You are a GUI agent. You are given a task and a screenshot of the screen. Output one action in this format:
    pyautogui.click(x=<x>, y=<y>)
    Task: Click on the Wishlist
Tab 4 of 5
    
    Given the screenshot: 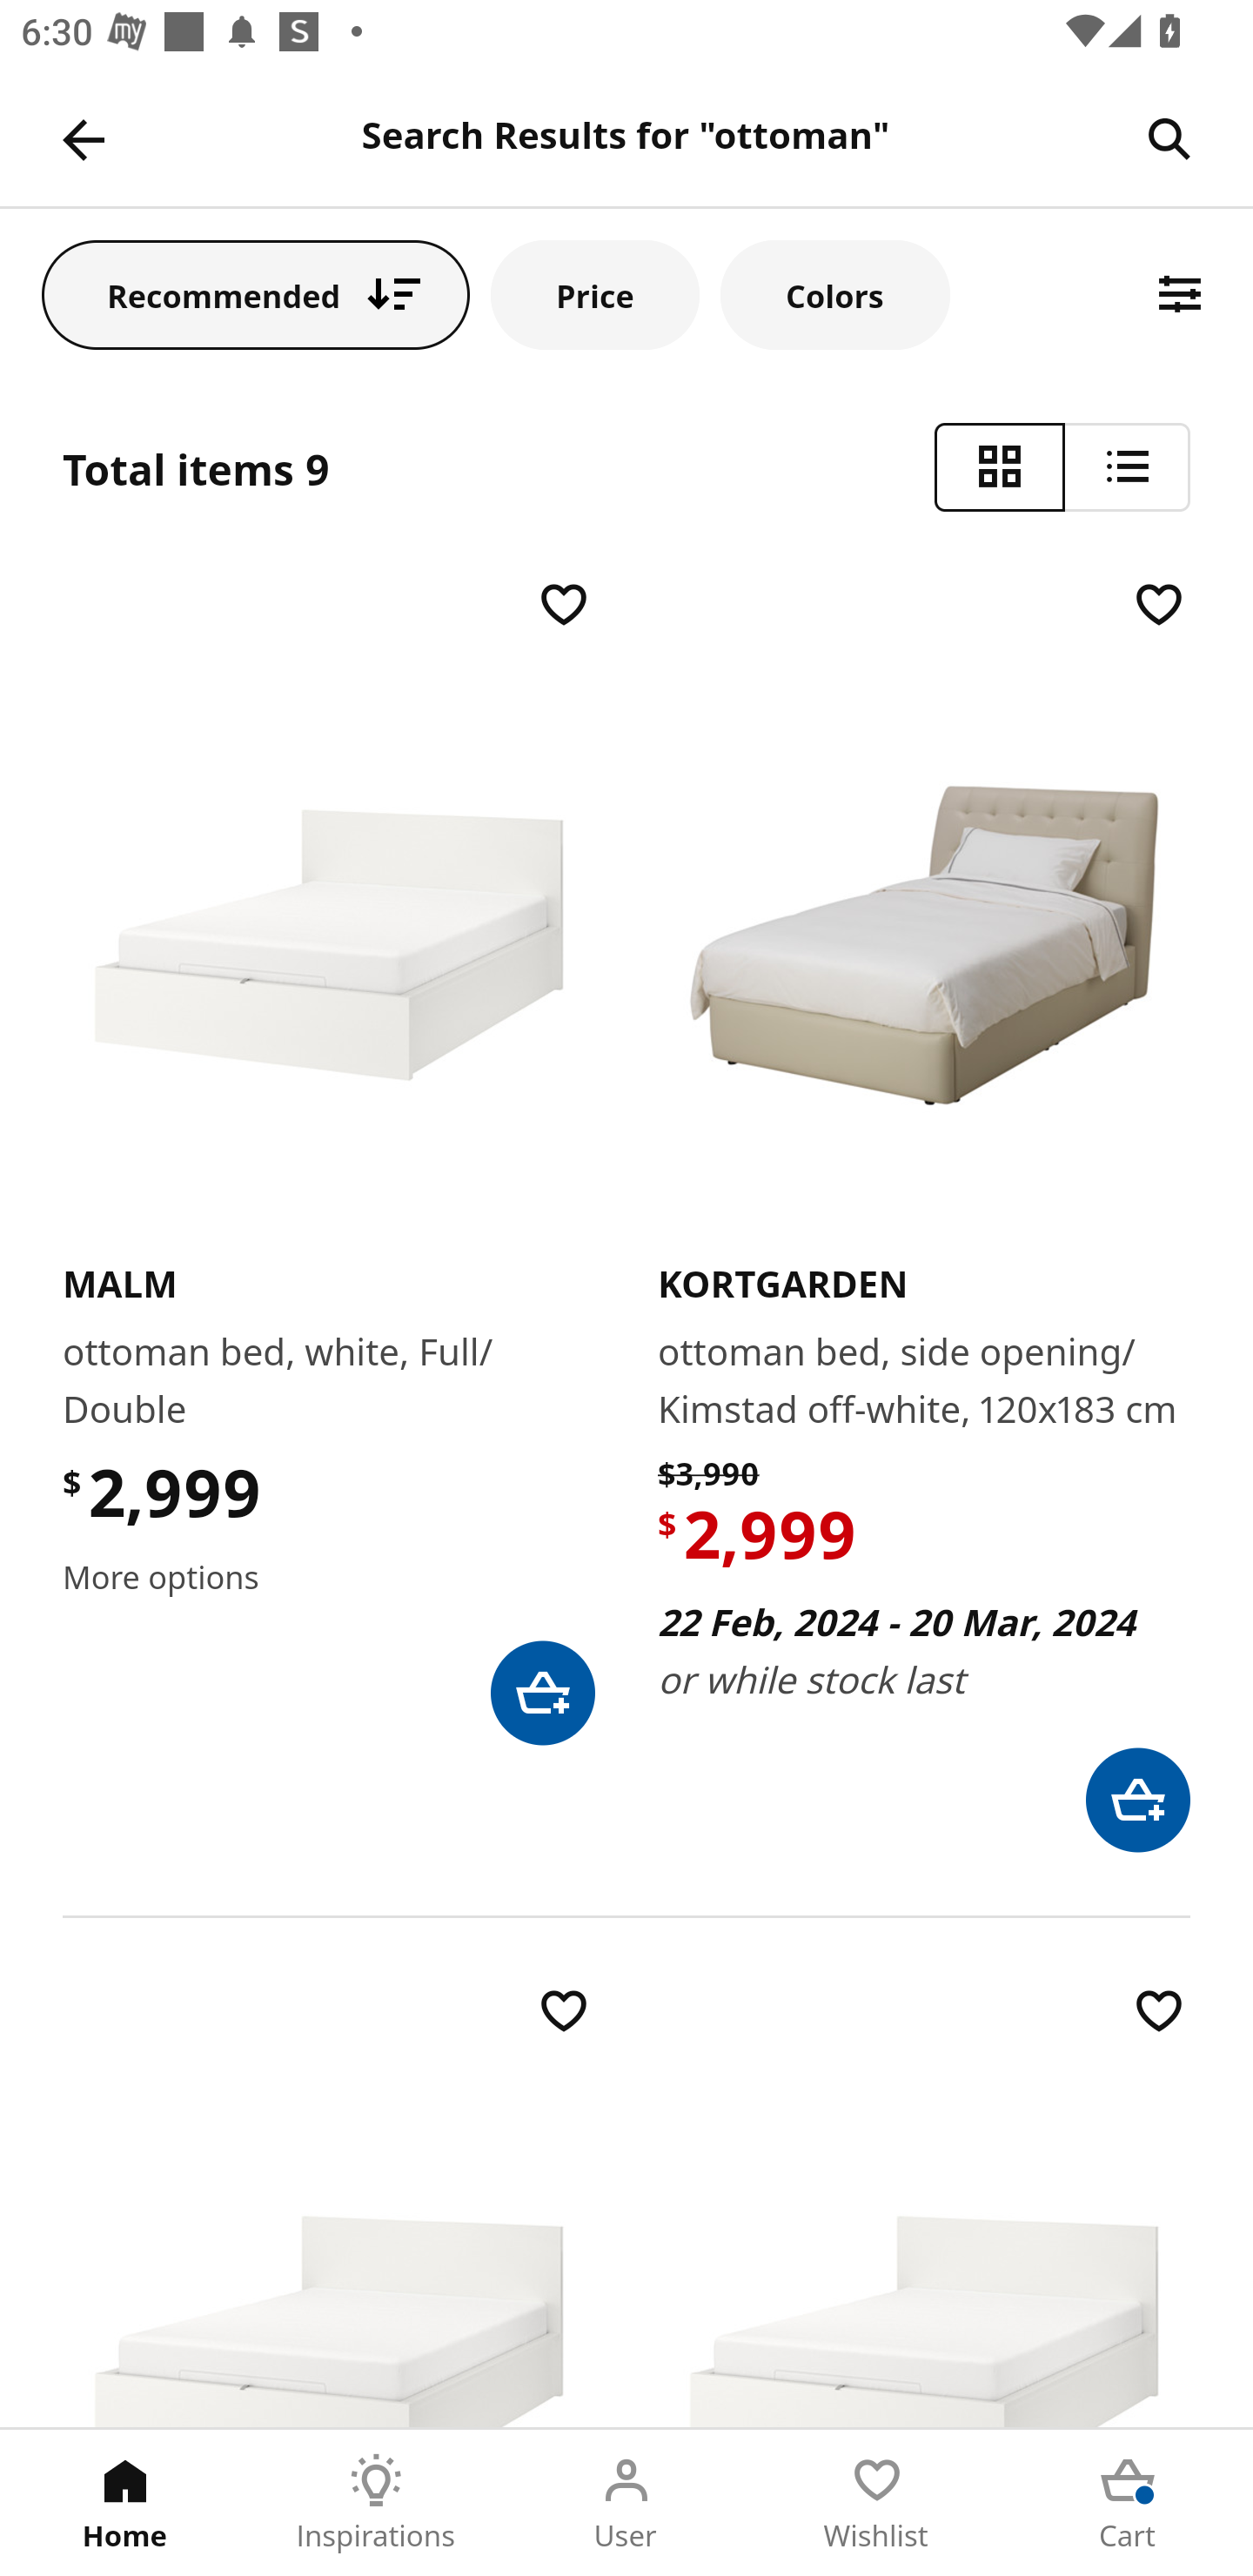 What is the action you would take?
    pyautogui.click(x=877, y=2503)
    